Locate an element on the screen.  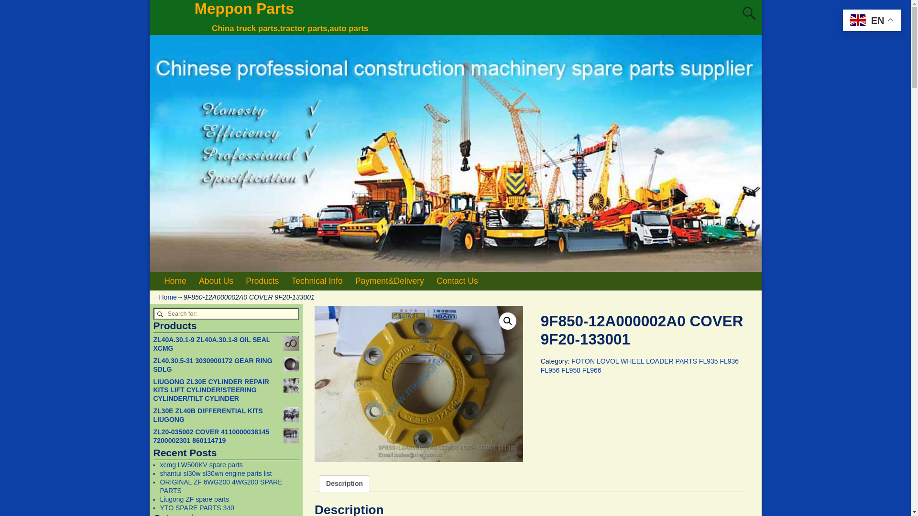
Home is located at coordinates (175, 281).